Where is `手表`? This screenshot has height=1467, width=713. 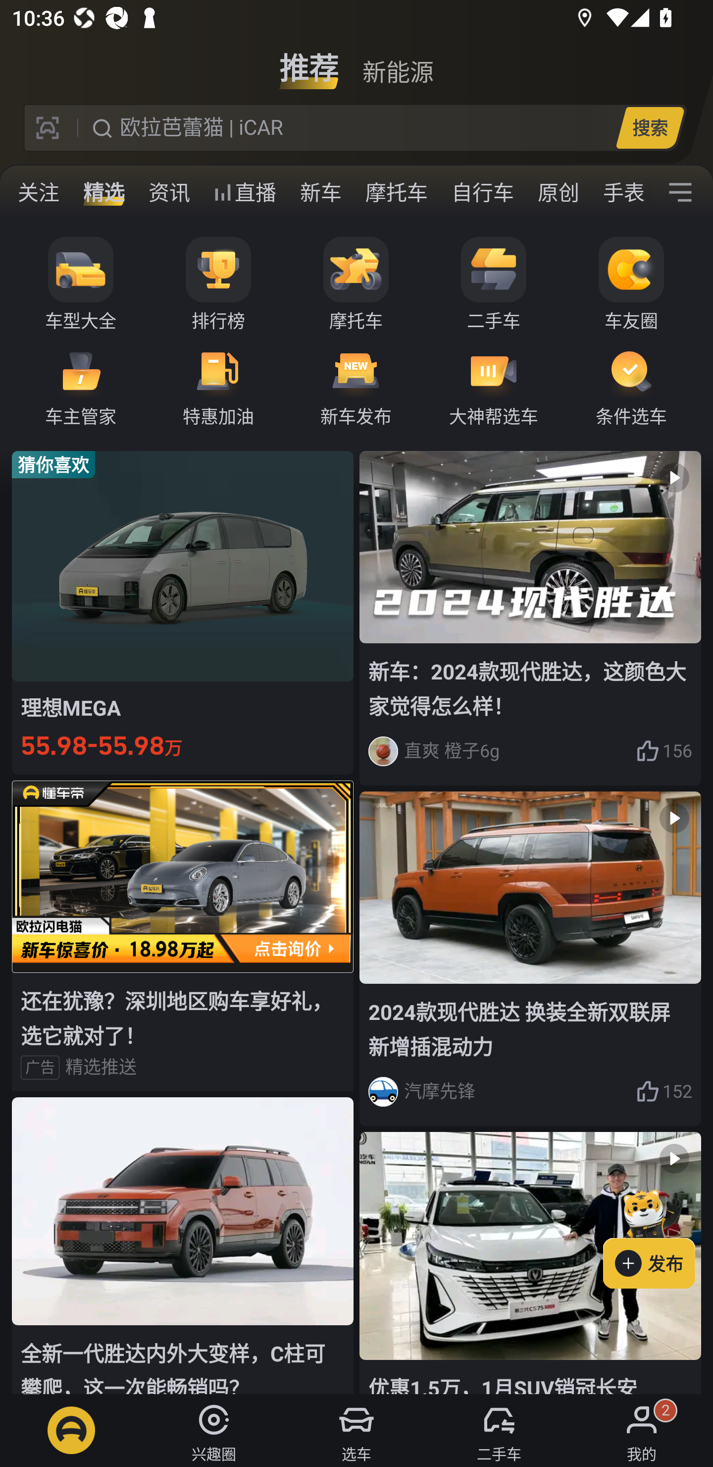
手表 is located at coordinates (620, 192).